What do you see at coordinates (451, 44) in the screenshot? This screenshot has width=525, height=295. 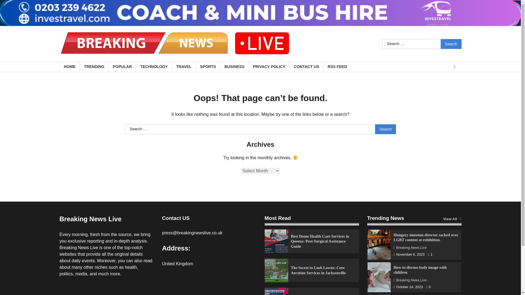 I see `Search` at bounding box center [451, 44].